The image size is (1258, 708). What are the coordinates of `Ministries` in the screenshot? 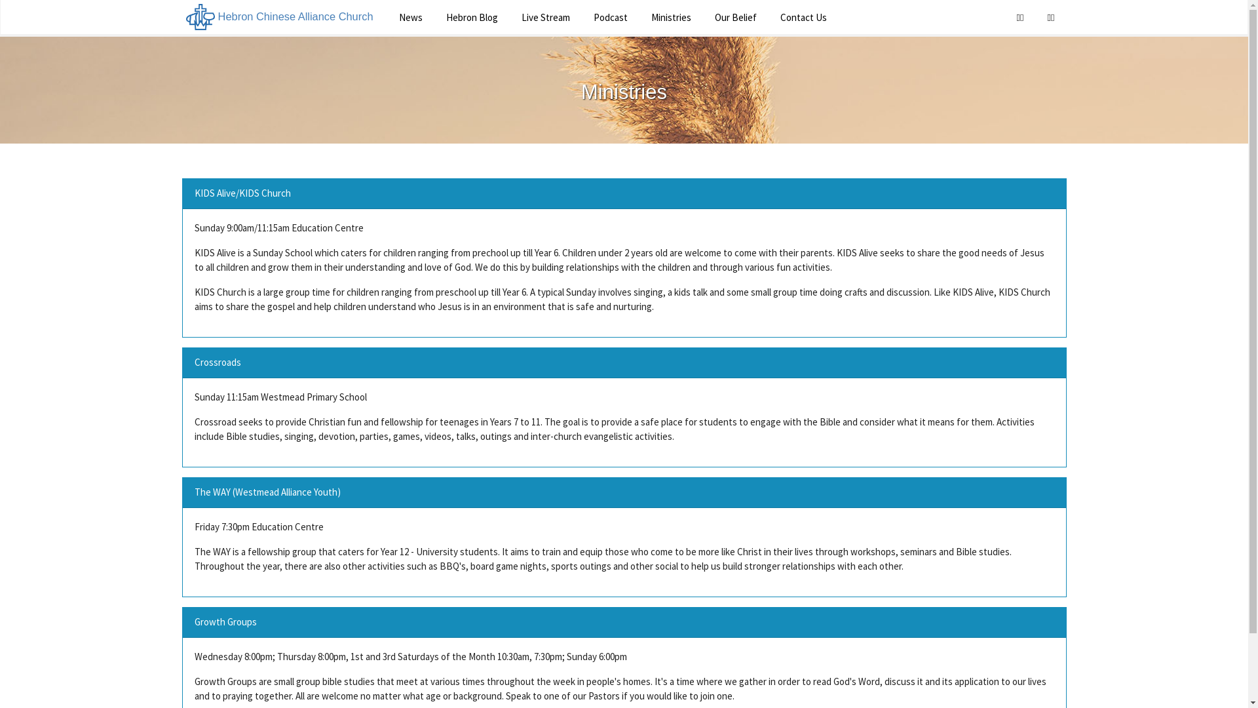 It's located at (671, 17).